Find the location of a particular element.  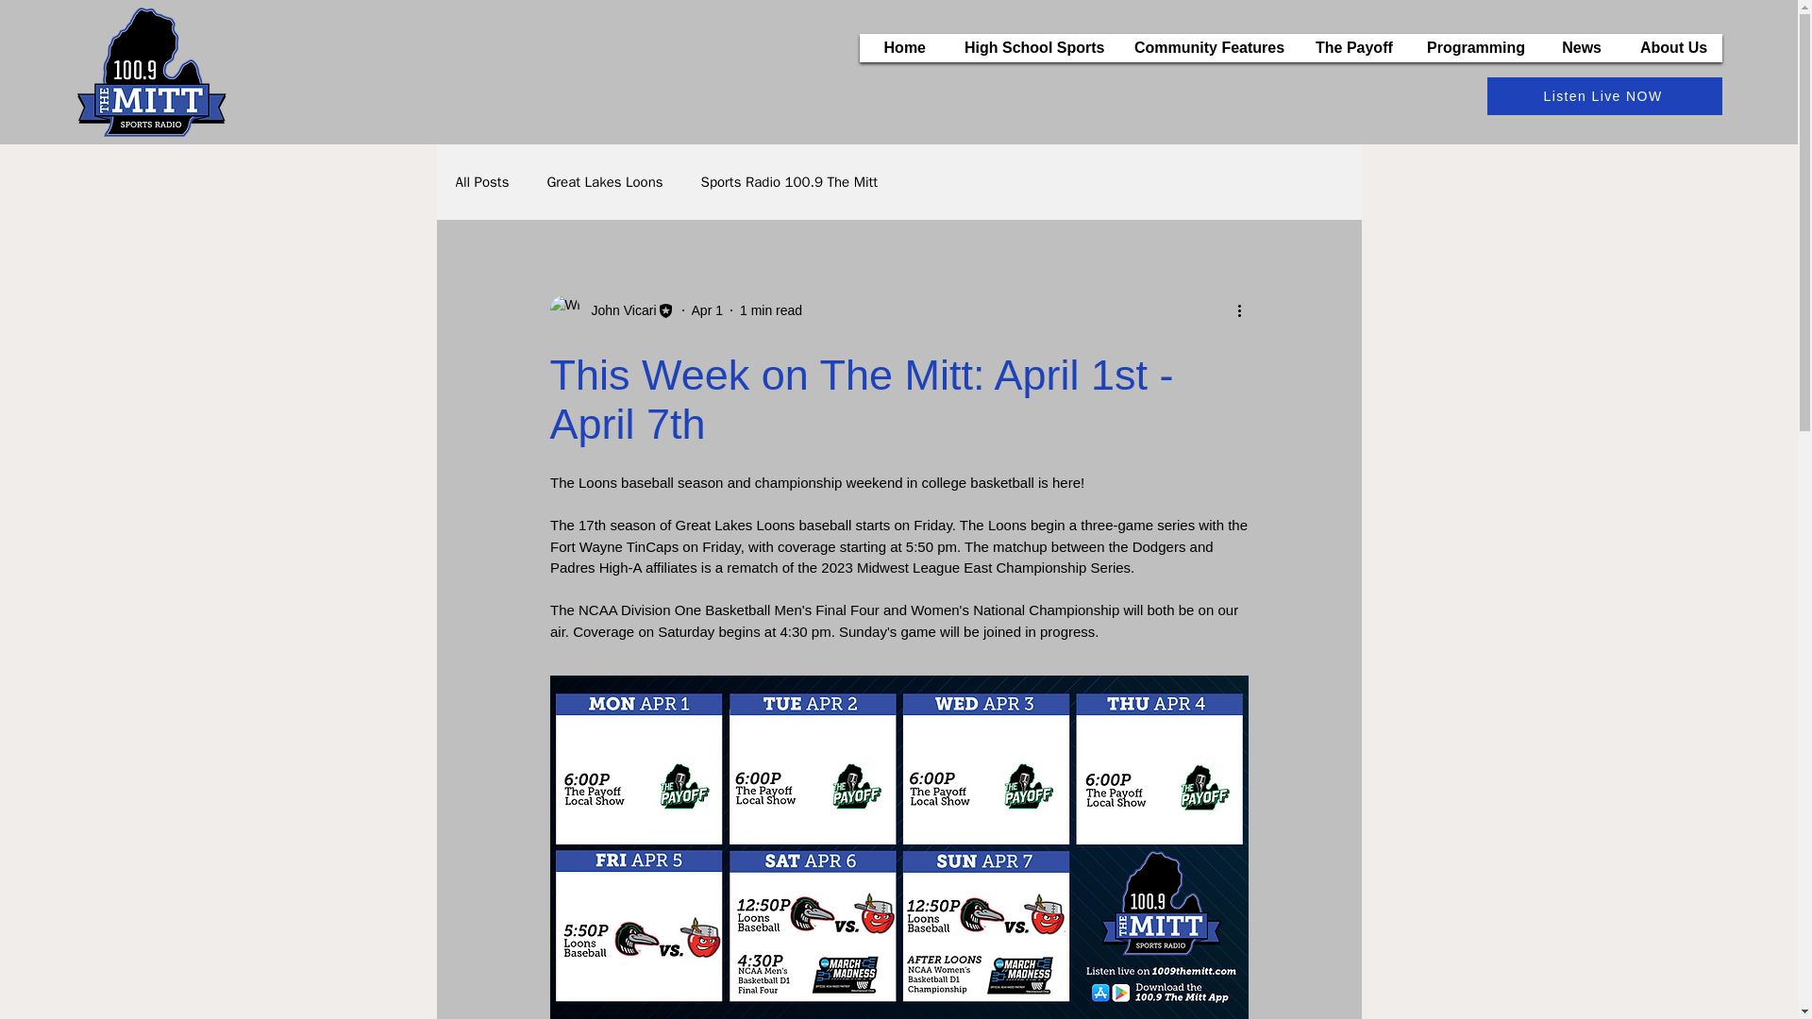

1 min read is located at coordinates (770, 309).